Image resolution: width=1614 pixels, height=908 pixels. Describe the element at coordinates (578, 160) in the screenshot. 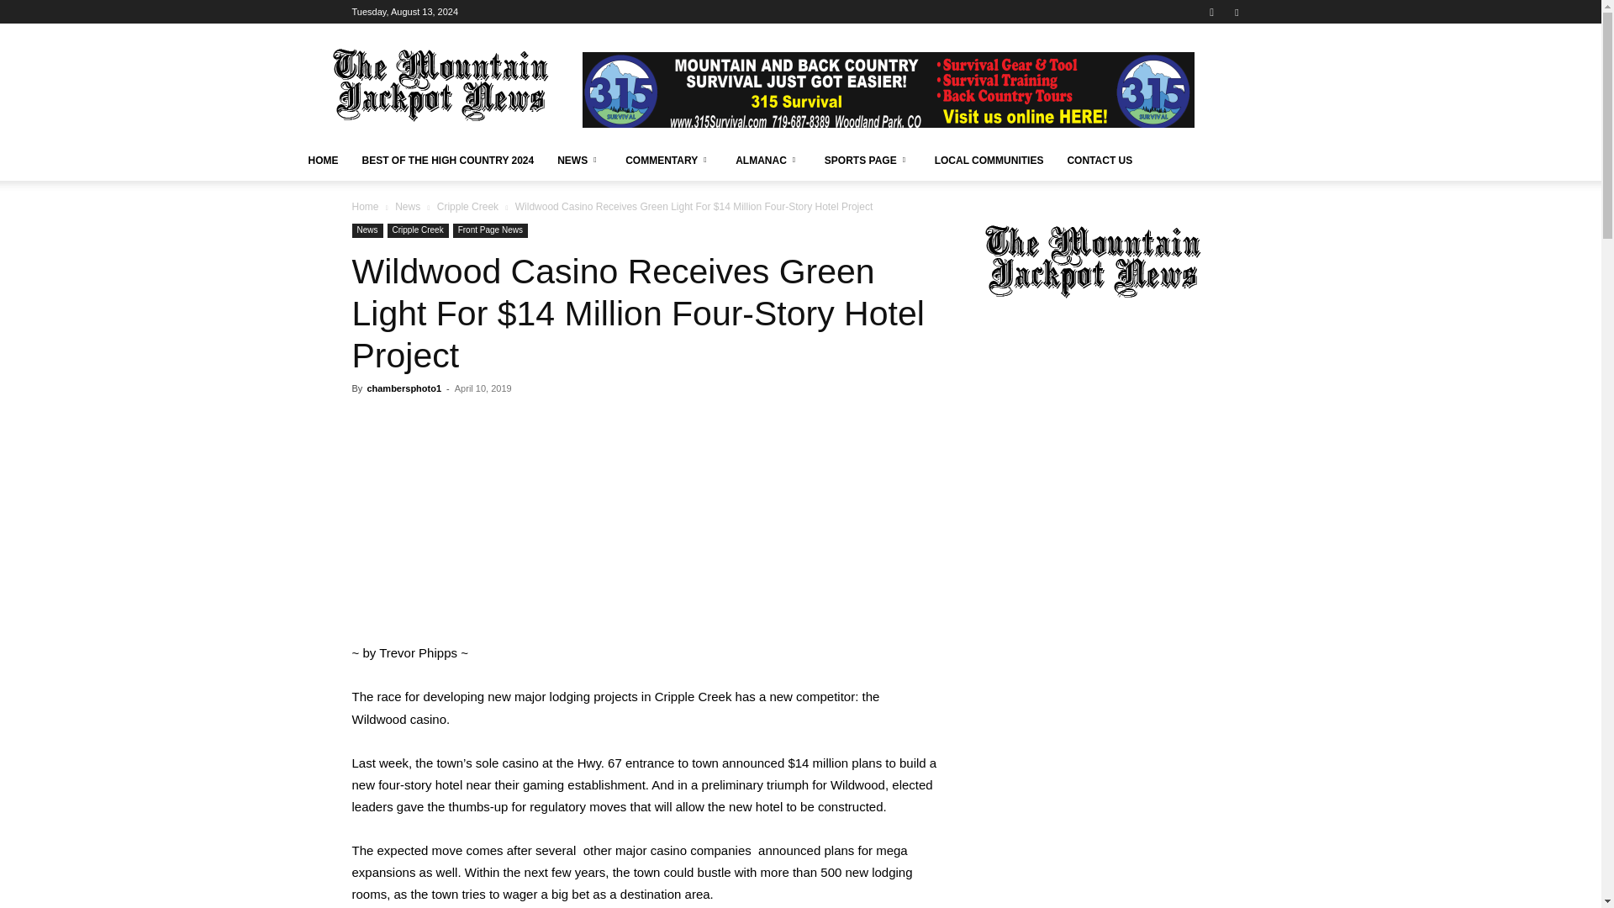

I see `NEWS` at that location.